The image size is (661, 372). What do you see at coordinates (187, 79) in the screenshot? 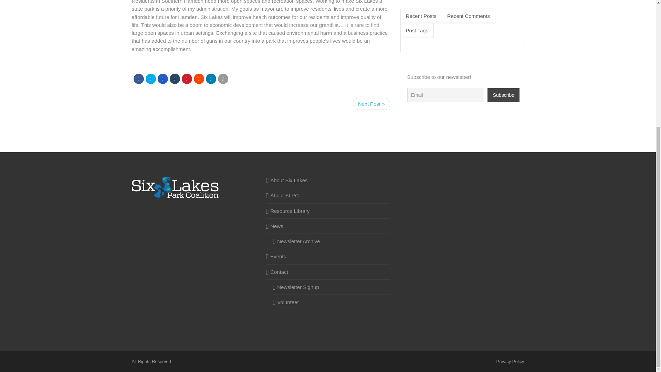
I see `Pin it` at bounding box center [187, 79].